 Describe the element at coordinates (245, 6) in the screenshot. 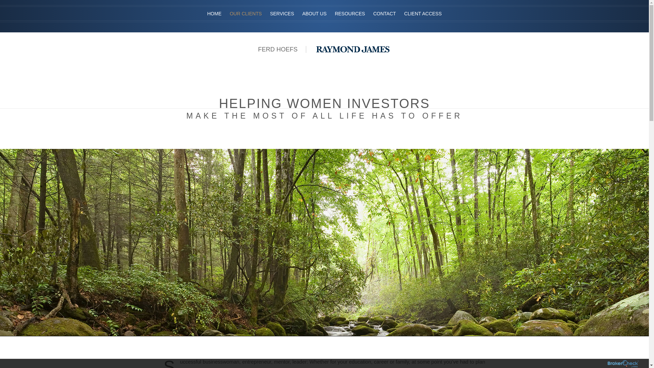

I see `OUR CLIENTS` at that location.